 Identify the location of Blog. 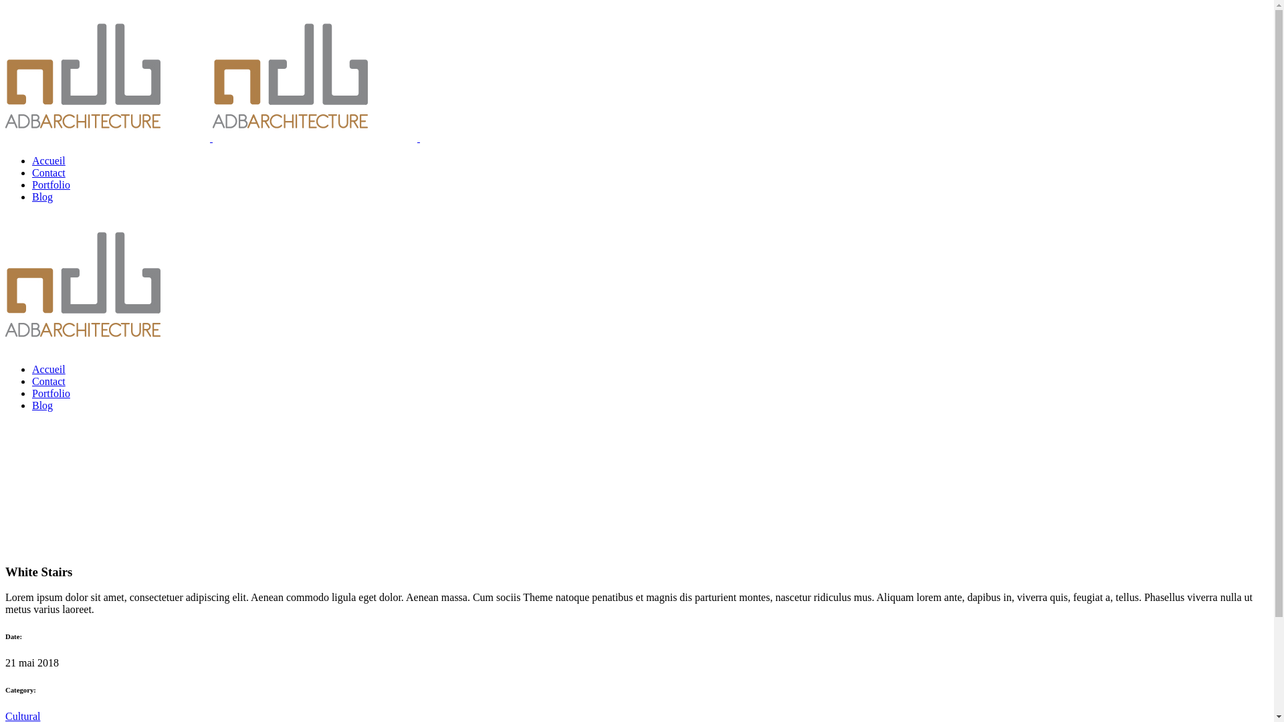
(43, 197).